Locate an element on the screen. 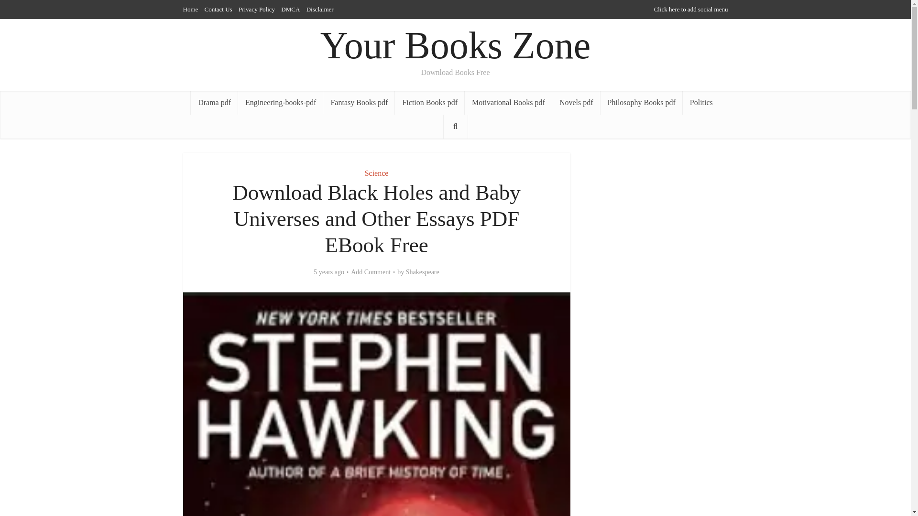  Shakespeare is located at coordinates (423, 272).